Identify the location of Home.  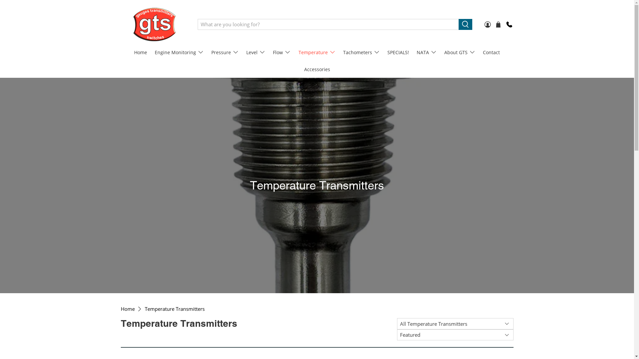
(127, 309).